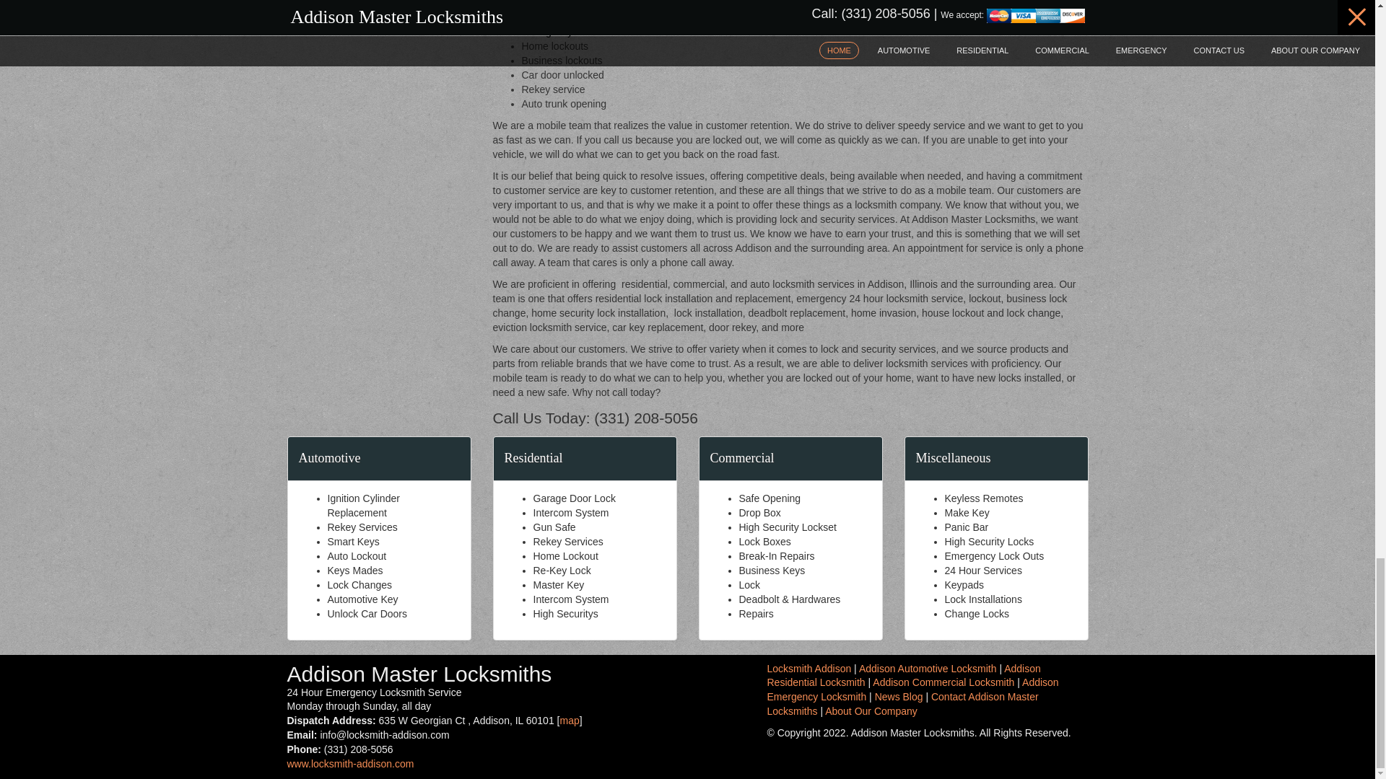  I want to click on Emergency lockout service, so click(580, 31).